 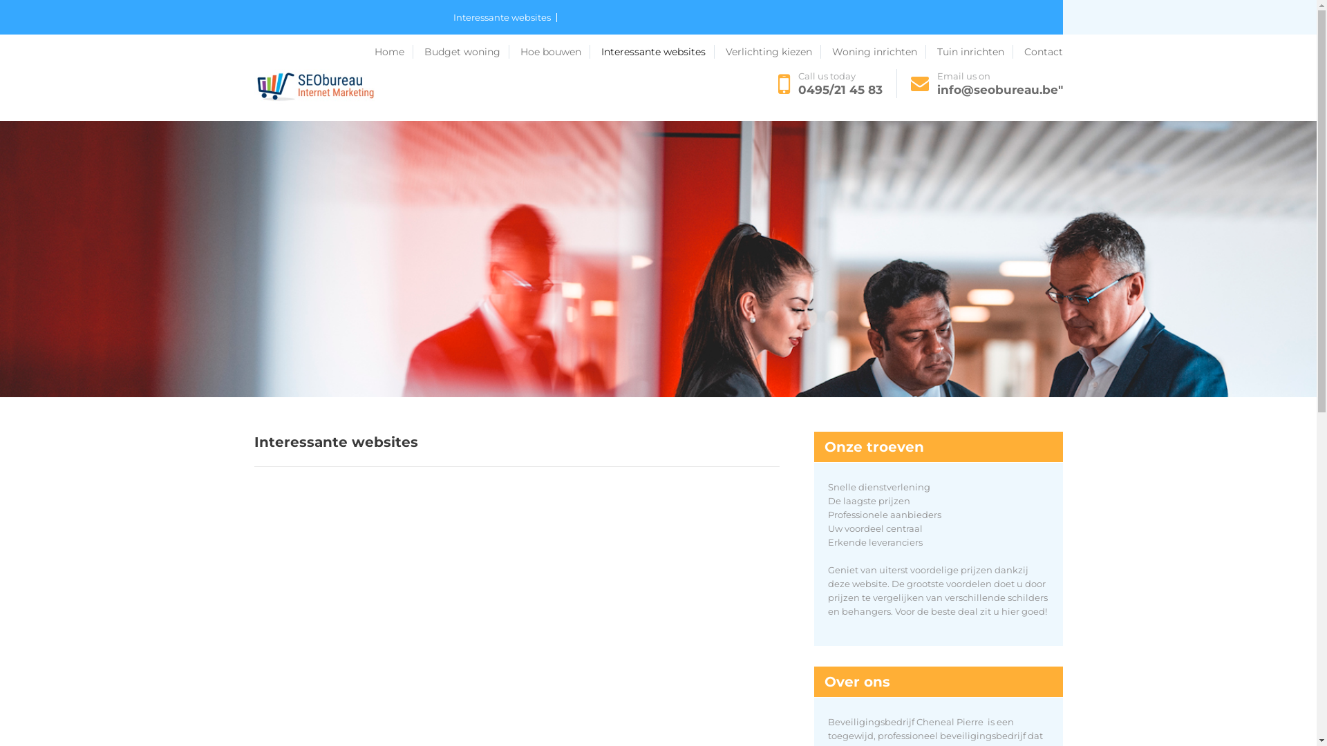 I want to click on Woning inrichten, so click(x=879, y=52).